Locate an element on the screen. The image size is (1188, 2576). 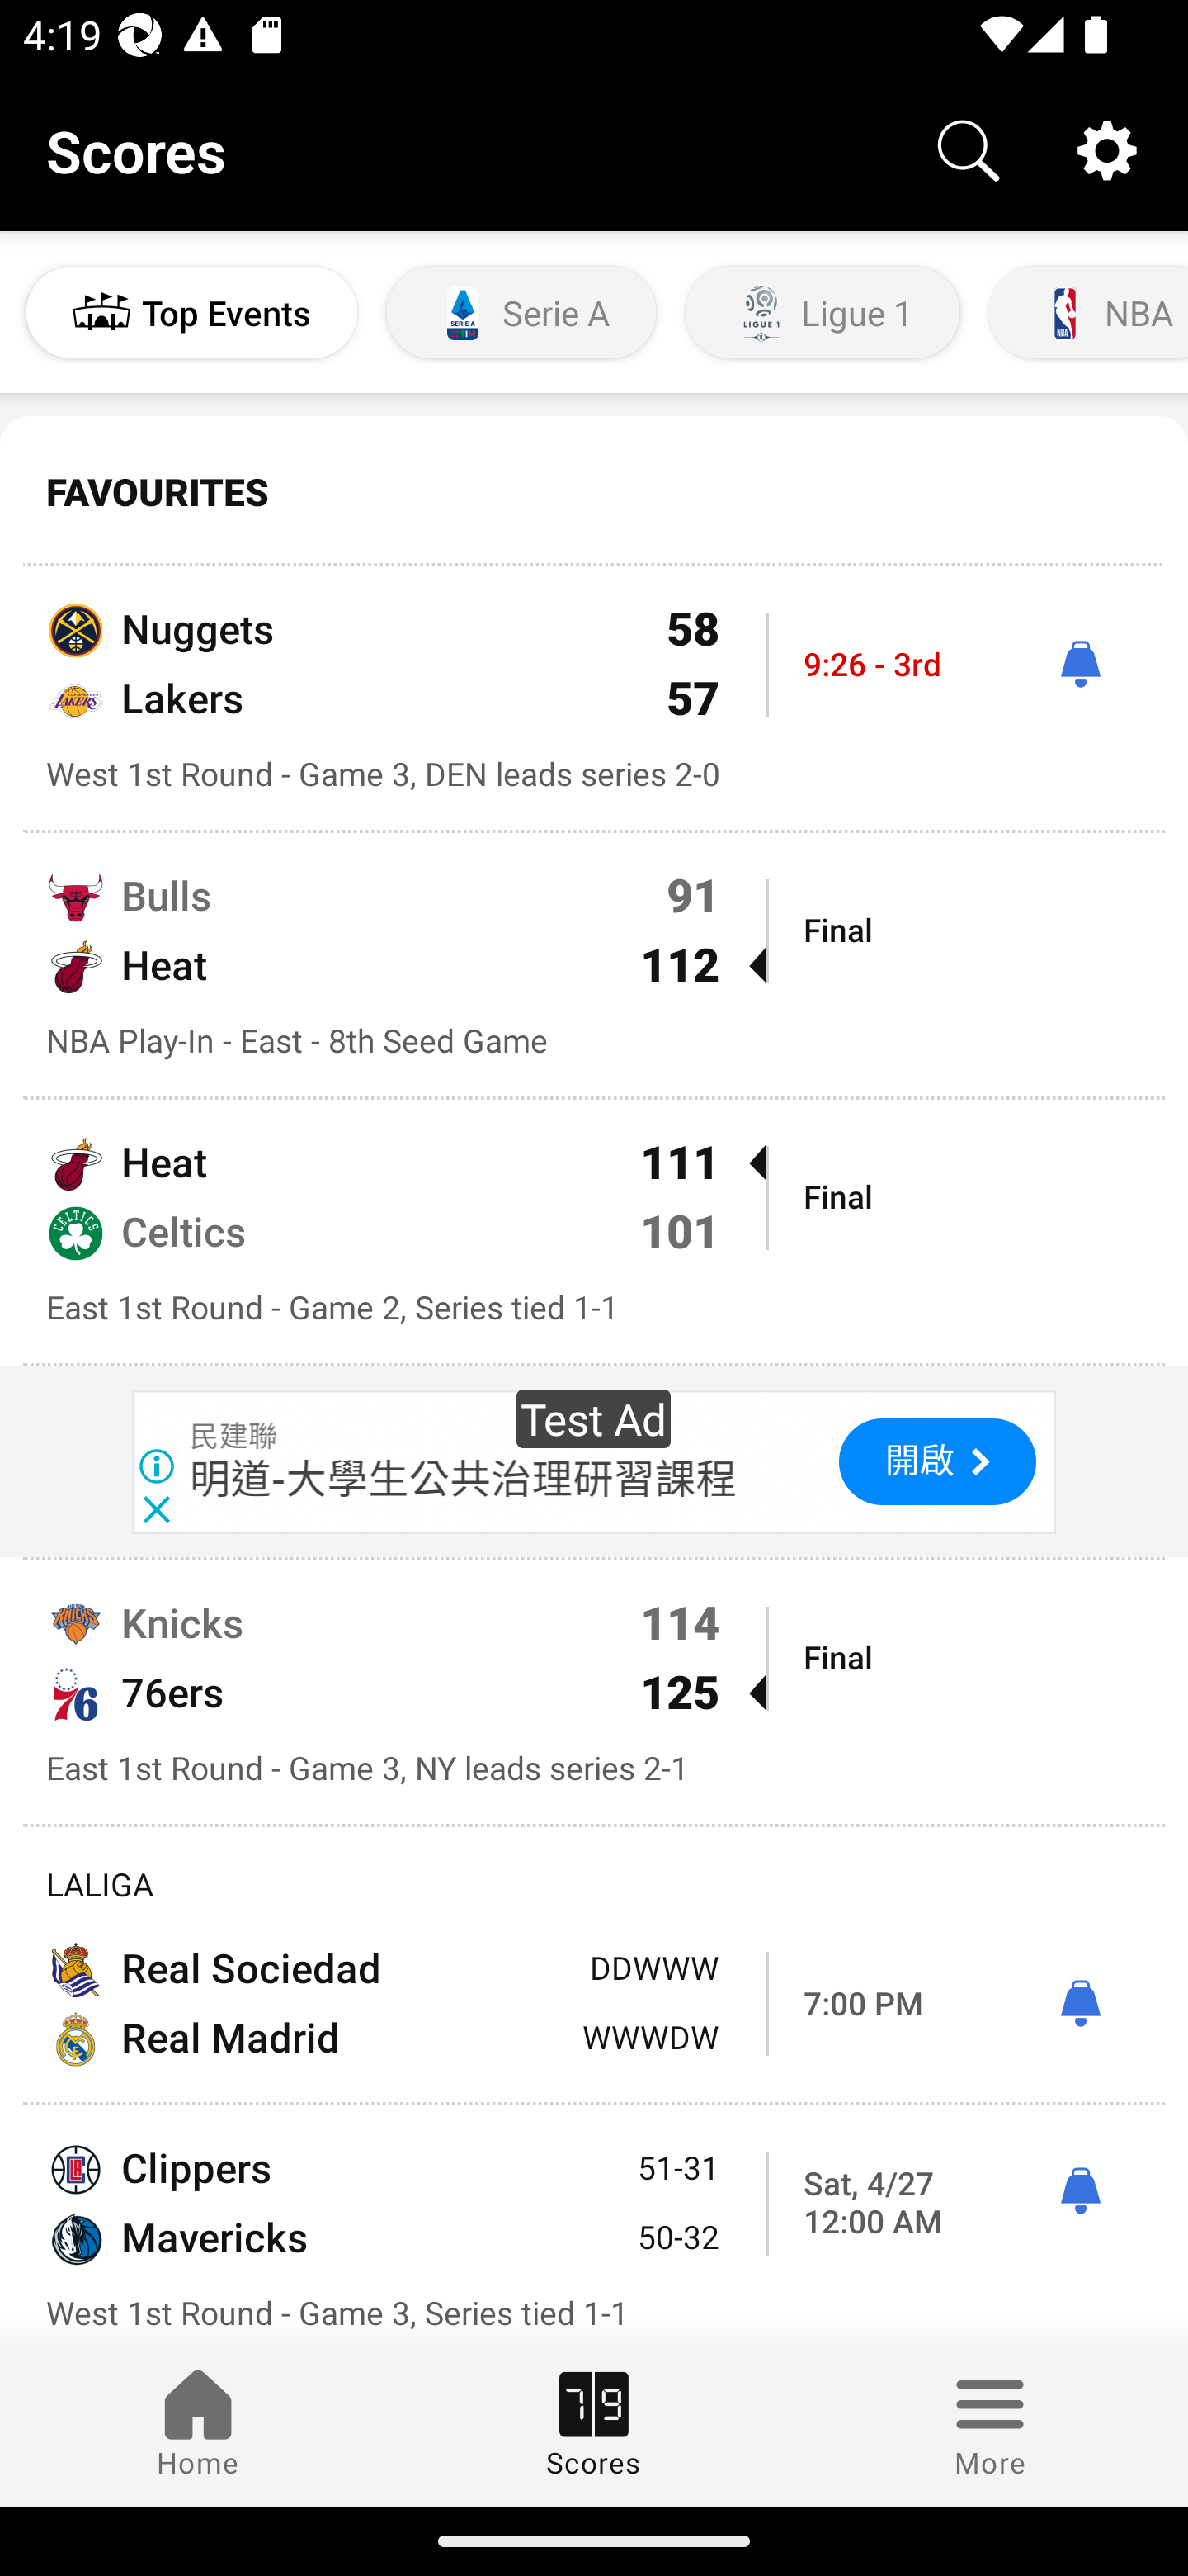
Search is located at coordinates (969, 149).